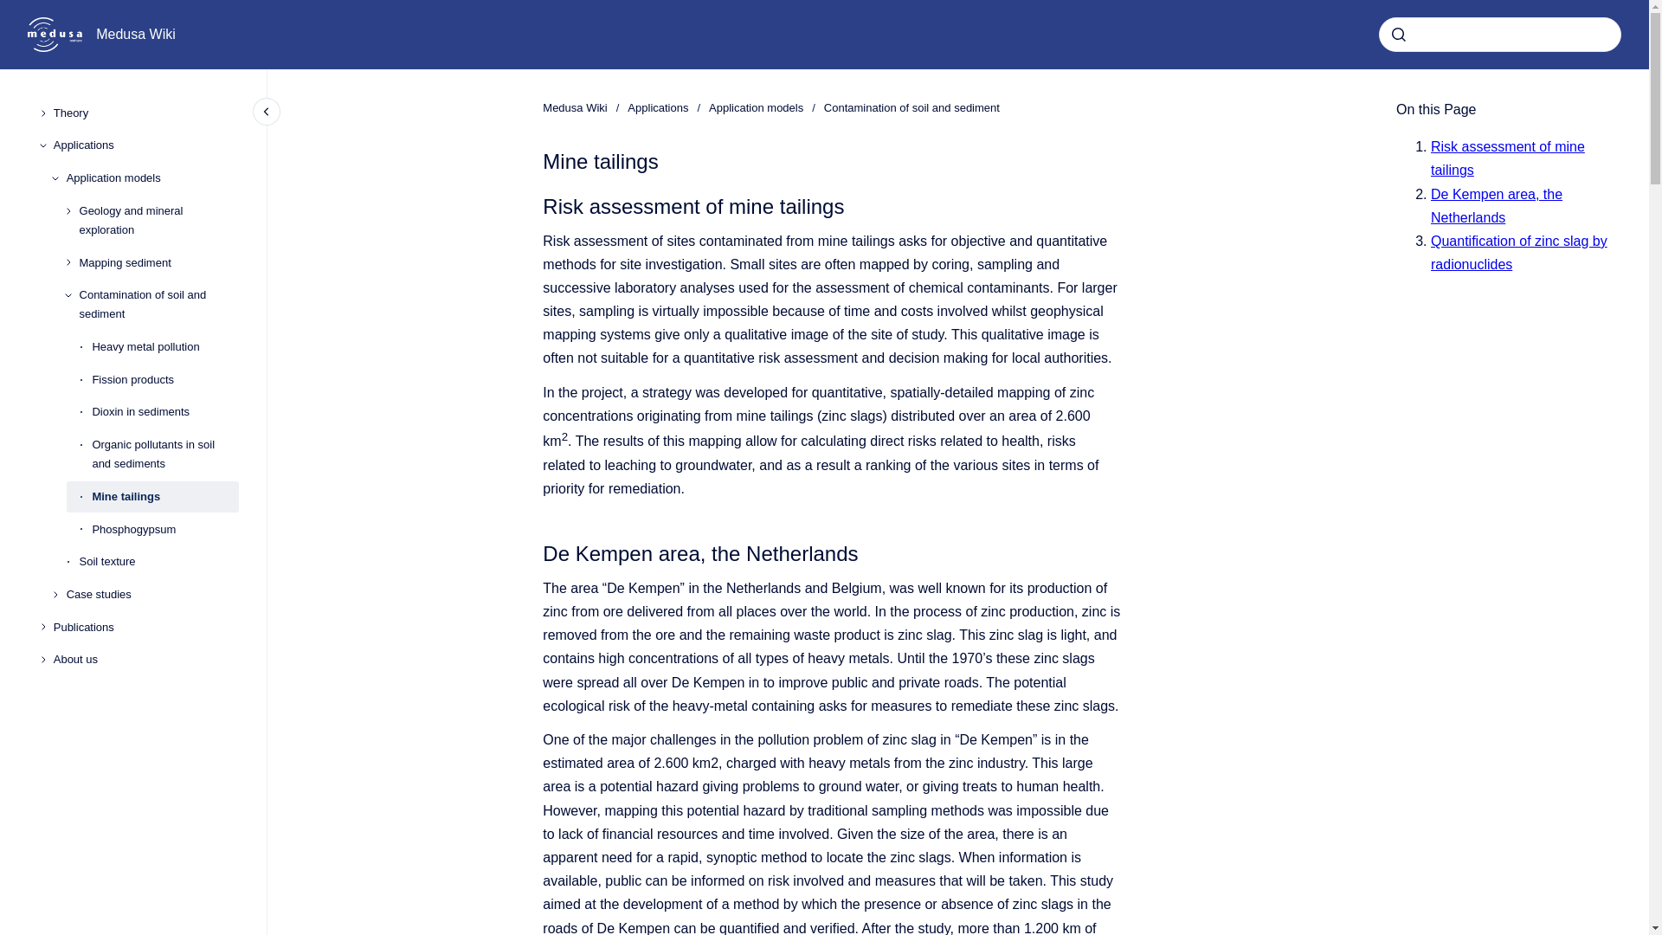  What do you see at coordinates (145, 628) in the screenshot?
I see `Publications` at bounding box center [145, 628].